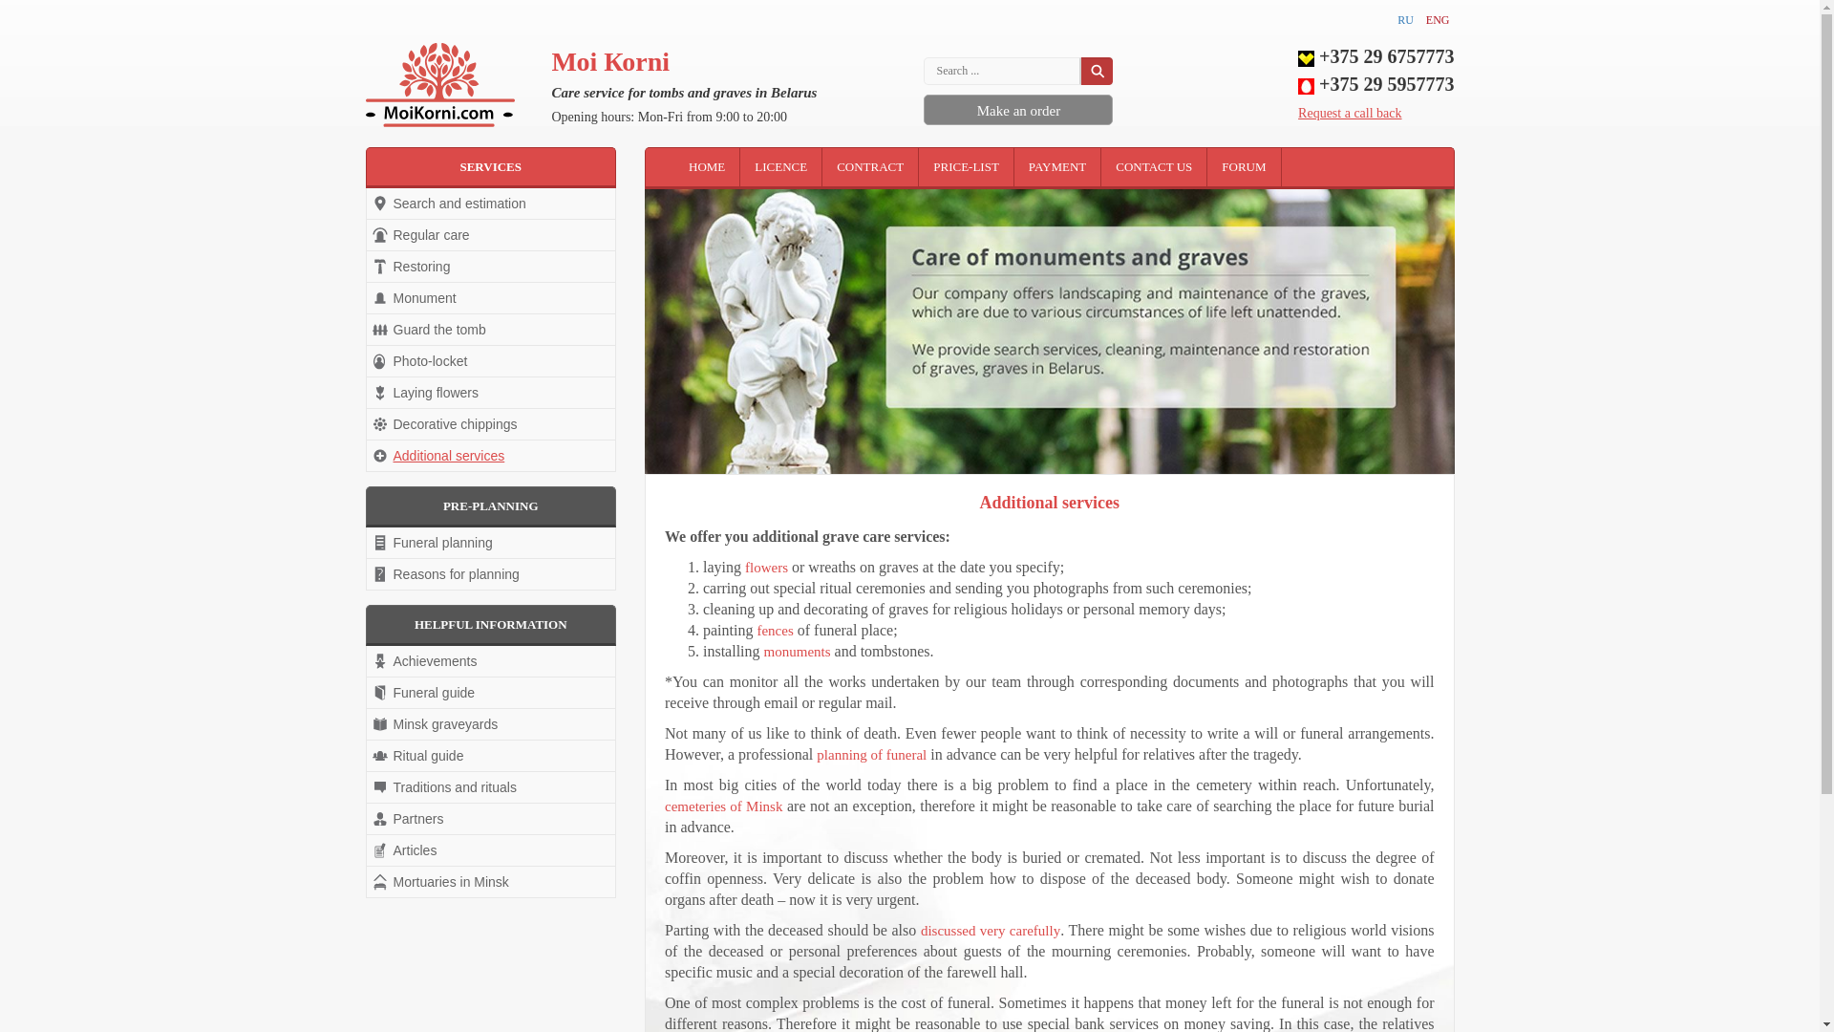 The image size is (1834, 1032). What do you see at coordinates (491, 329) in the screenshot?
I see `Guard the tomb` at bounding box center [491, 329].